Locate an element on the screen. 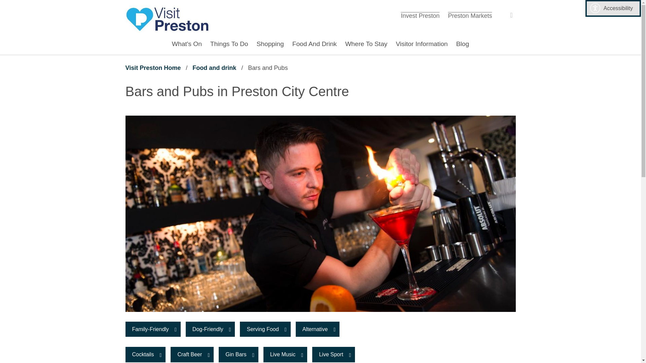 The image size is (646, 363). Food and drink is located at coordinates (214, 68).